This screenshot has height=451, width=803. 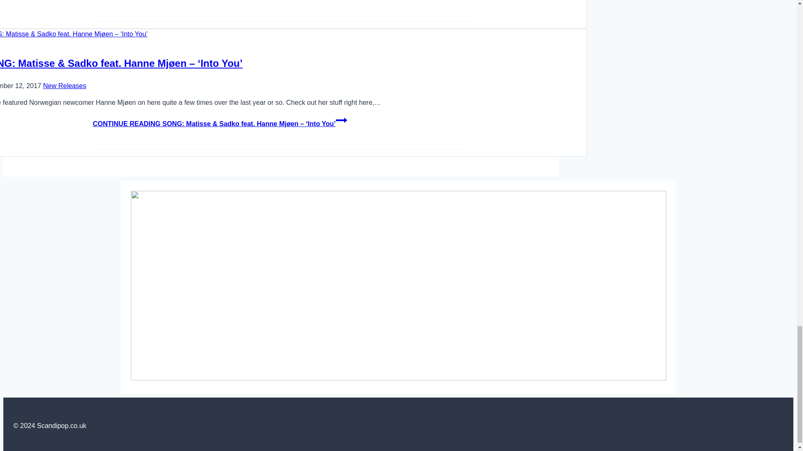 What do you see at coordinates (64, 85) in the screenshot?
I see `New Releases` at bounding box center [64, 85].